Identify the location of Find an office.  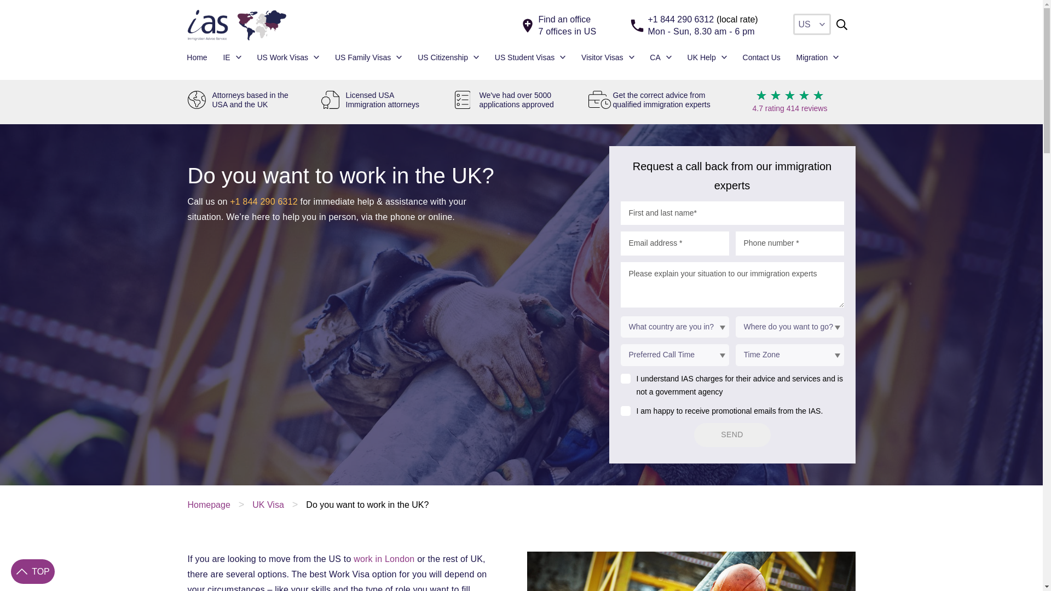
(566, 19).